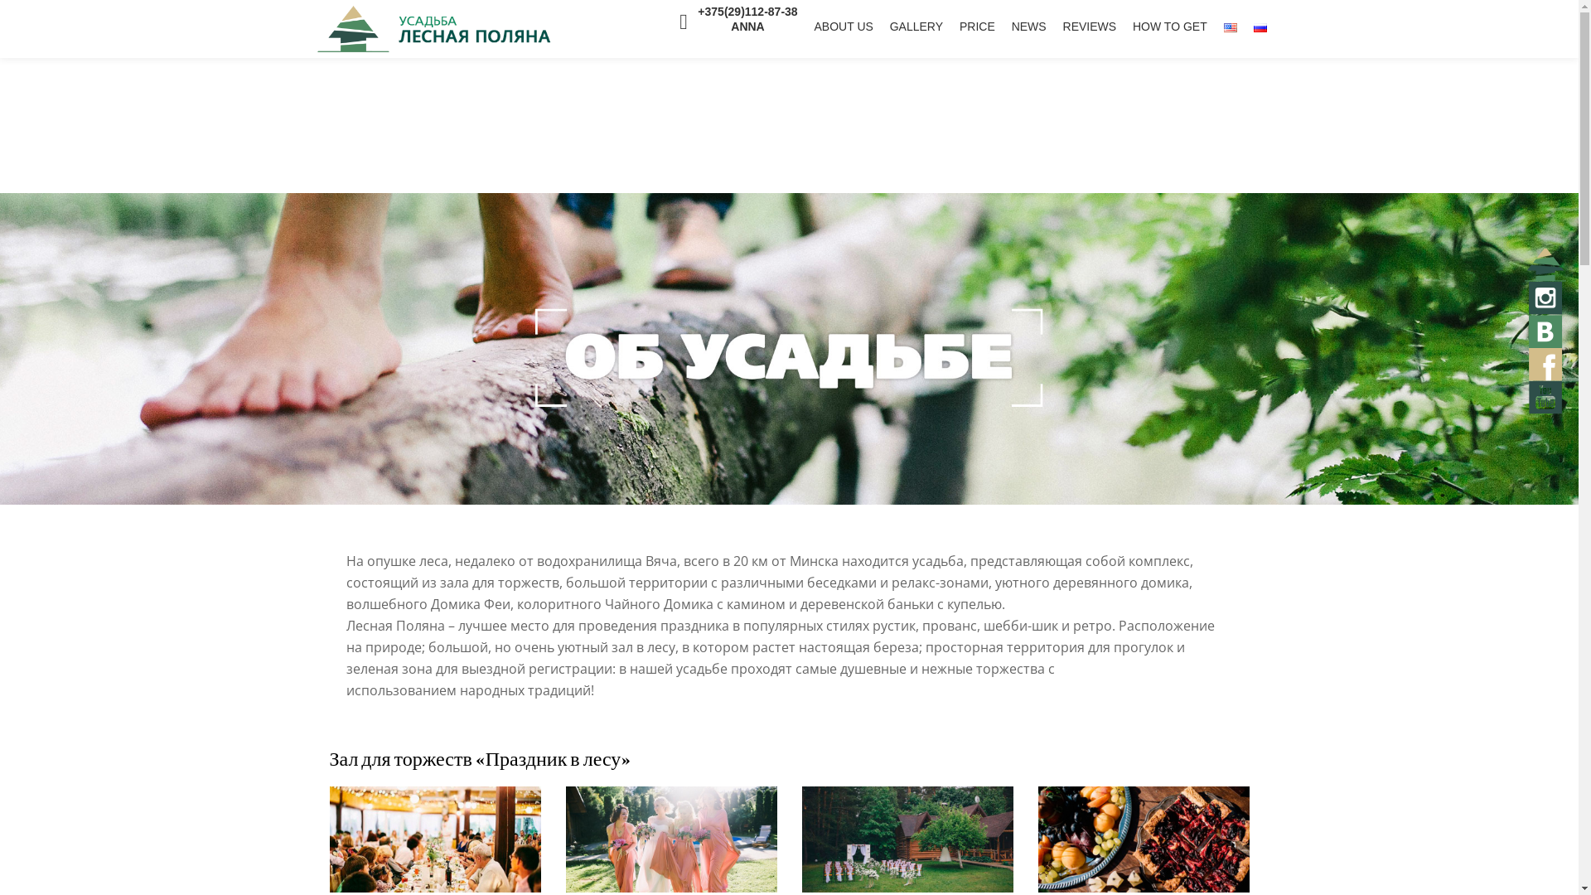 Image resolution: width=1591 pixels, height=895 pixels. What do you see at coordinates (747, 19) in the screenshot?
I see `+375(29)112-87-38
ANNA` at bounding box center [747, 19].